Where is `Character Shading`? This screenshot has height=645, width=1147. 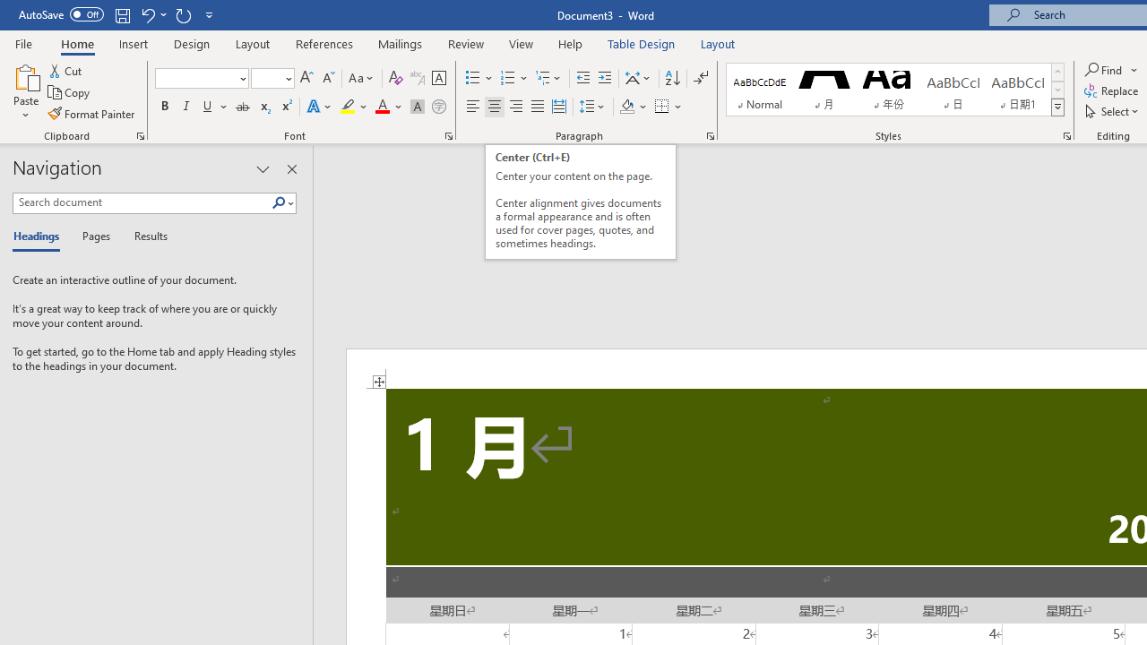
Character Shading is located at coordinates (418, 107).